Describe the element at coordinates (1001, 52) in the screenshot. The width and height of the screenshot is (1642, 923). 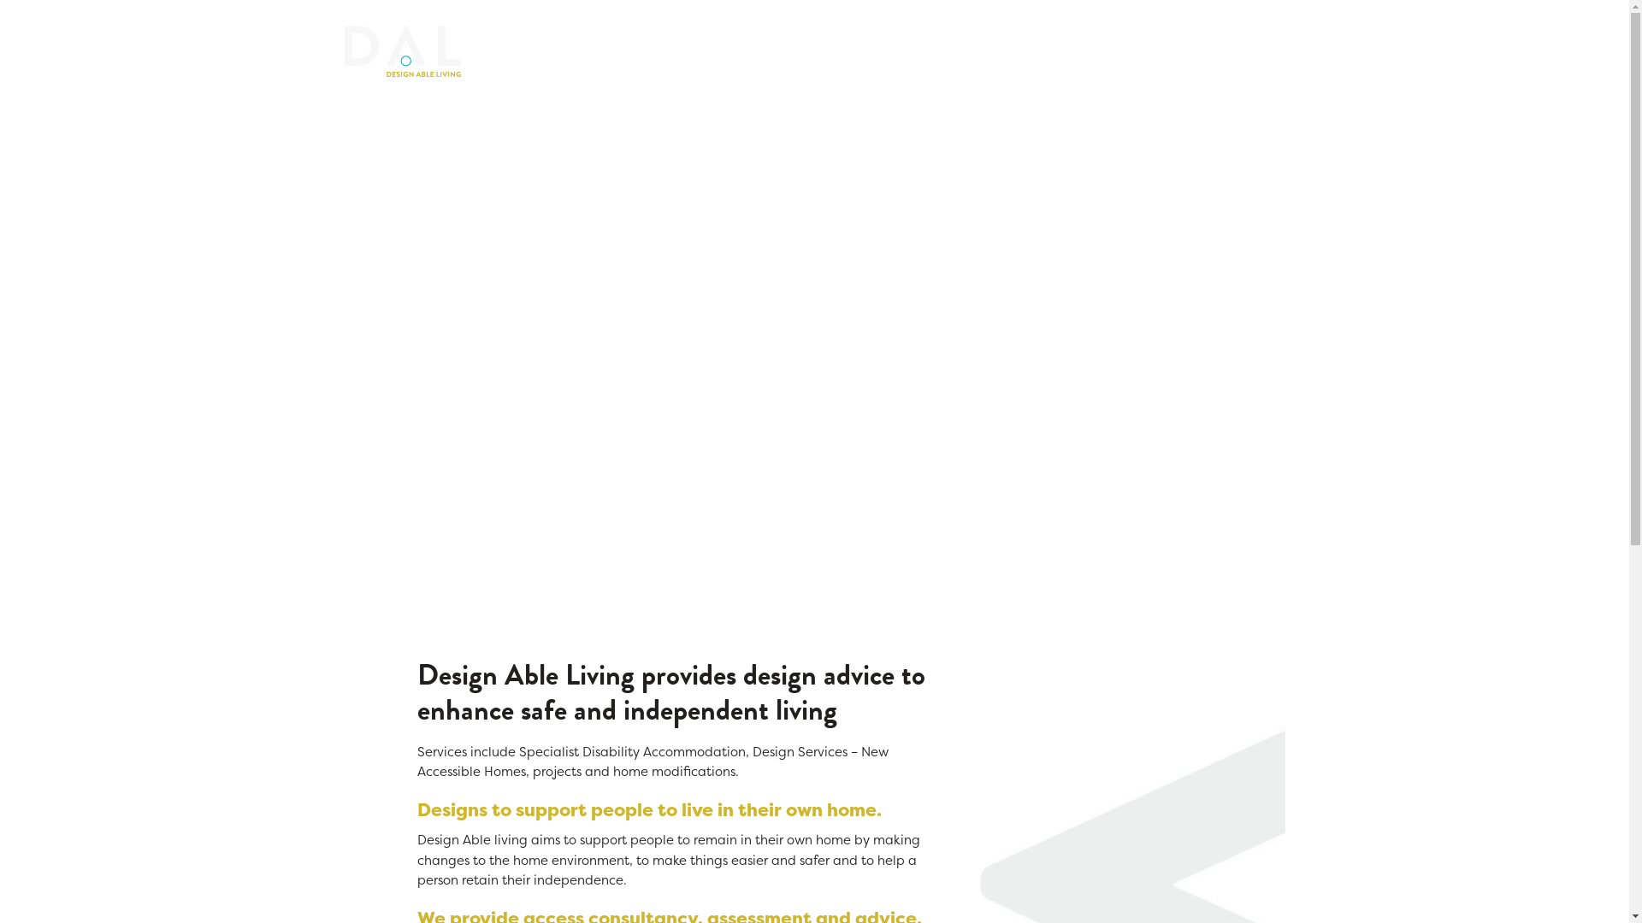
I see `HOME` at that location.